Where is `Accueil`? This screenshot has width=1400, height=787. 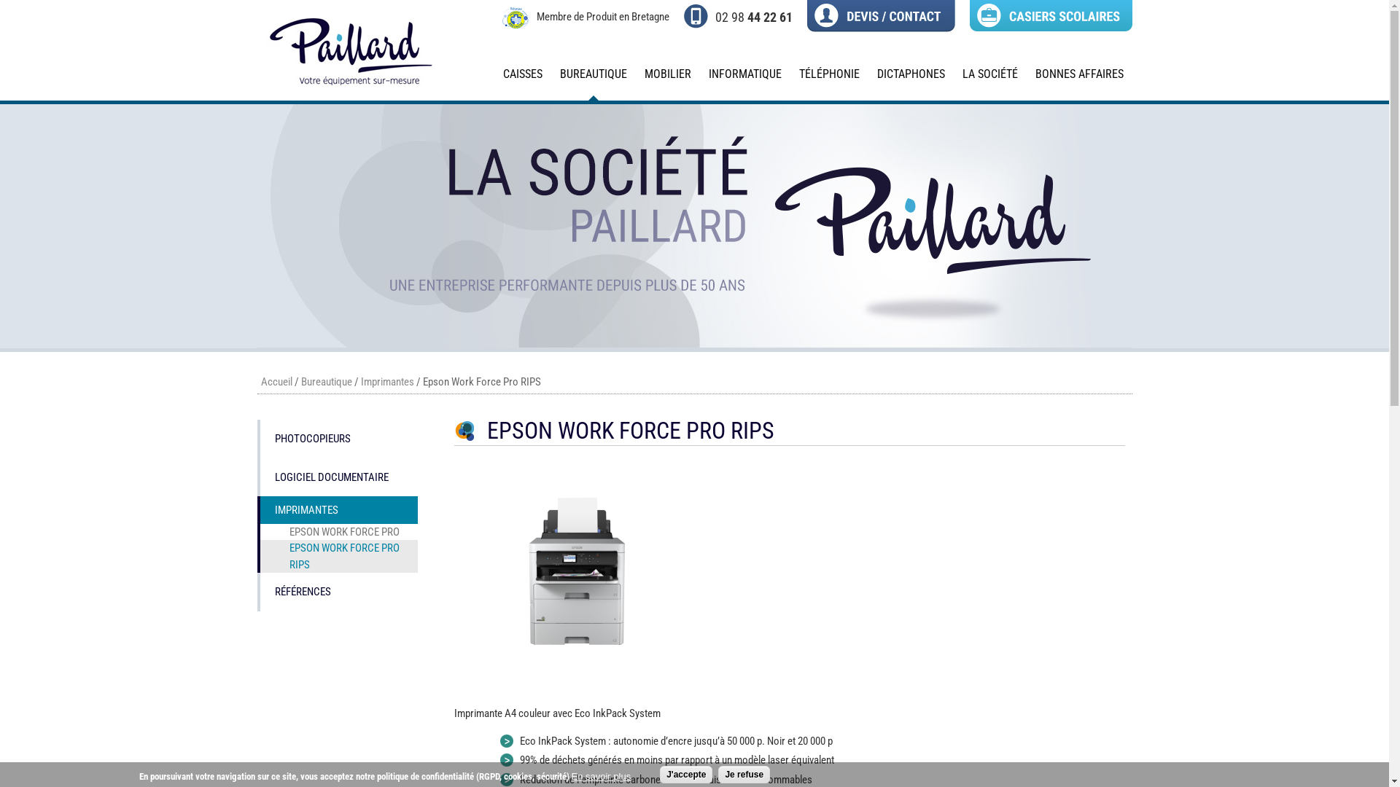 Accueil is located at coordinates (348, 93).